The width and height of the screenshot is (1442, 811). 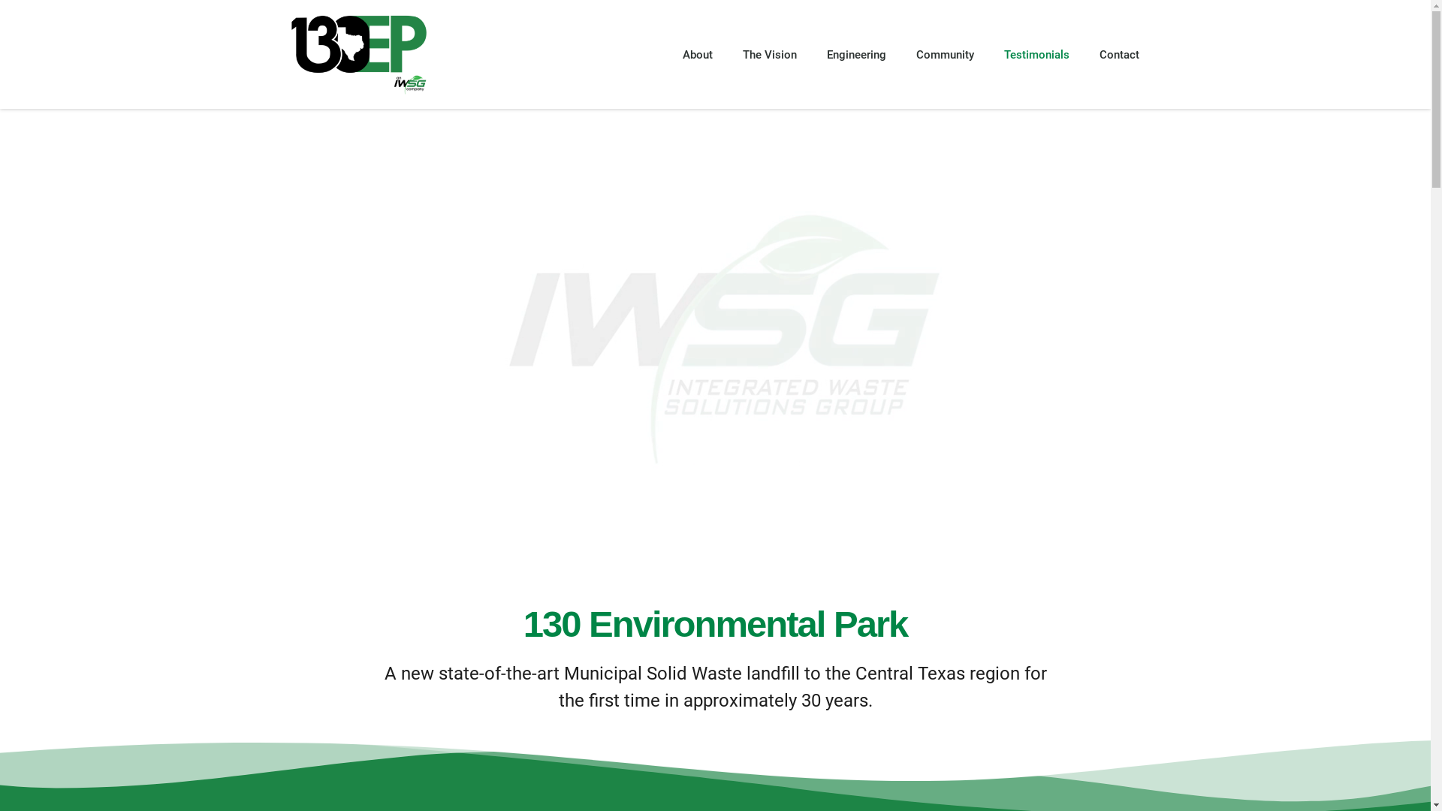 What do you see at coordinates (1119, 54) in the screenshot?
I see `Contact` at bounding box center [1119, 54].